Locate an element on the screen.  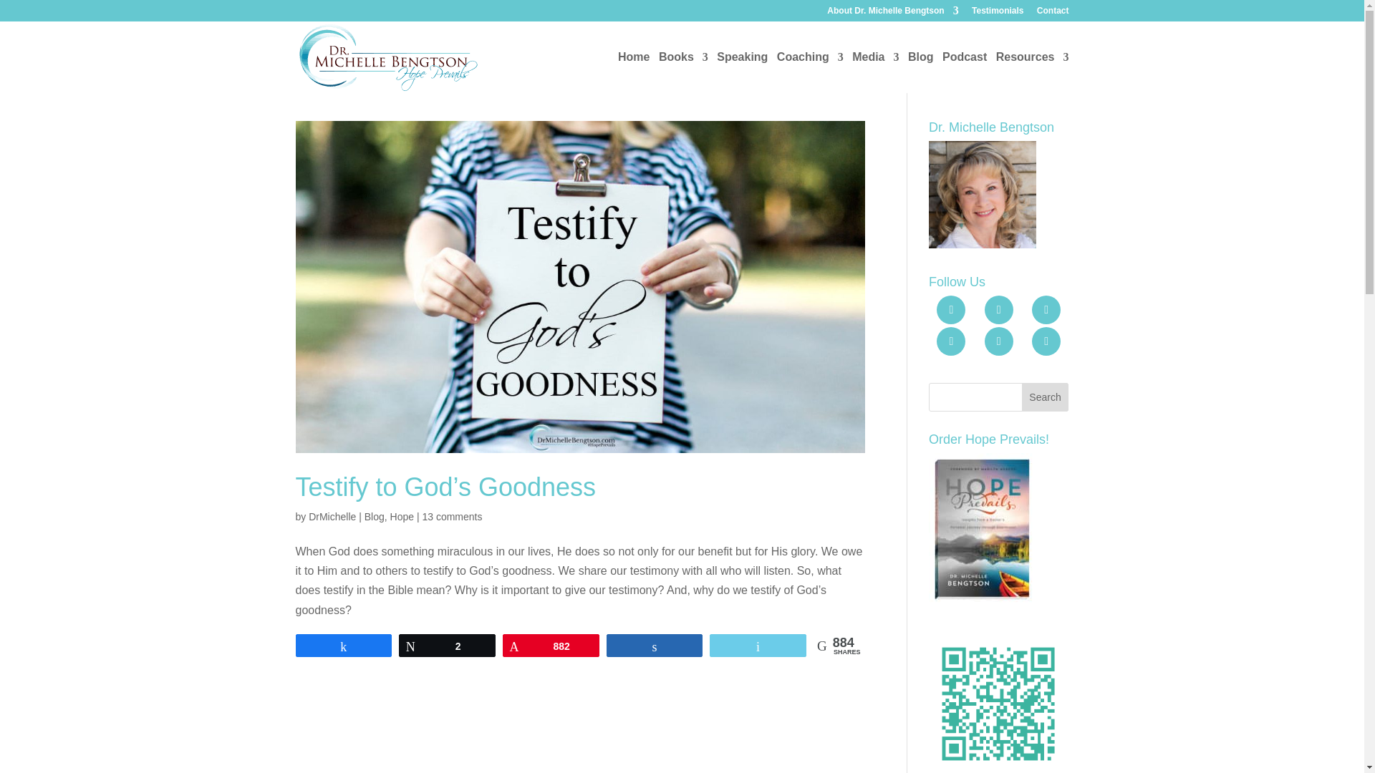
Media is located at coordinates (875, 72).